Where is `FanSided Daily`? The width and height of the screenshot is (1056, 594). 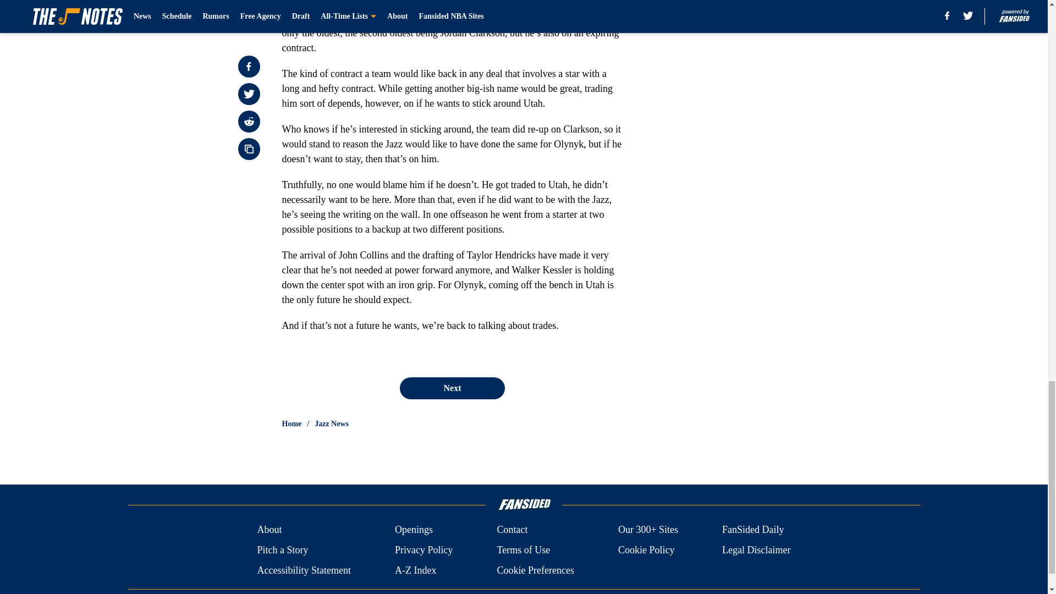
FanSided Daily is located at coordinates (754, 530).